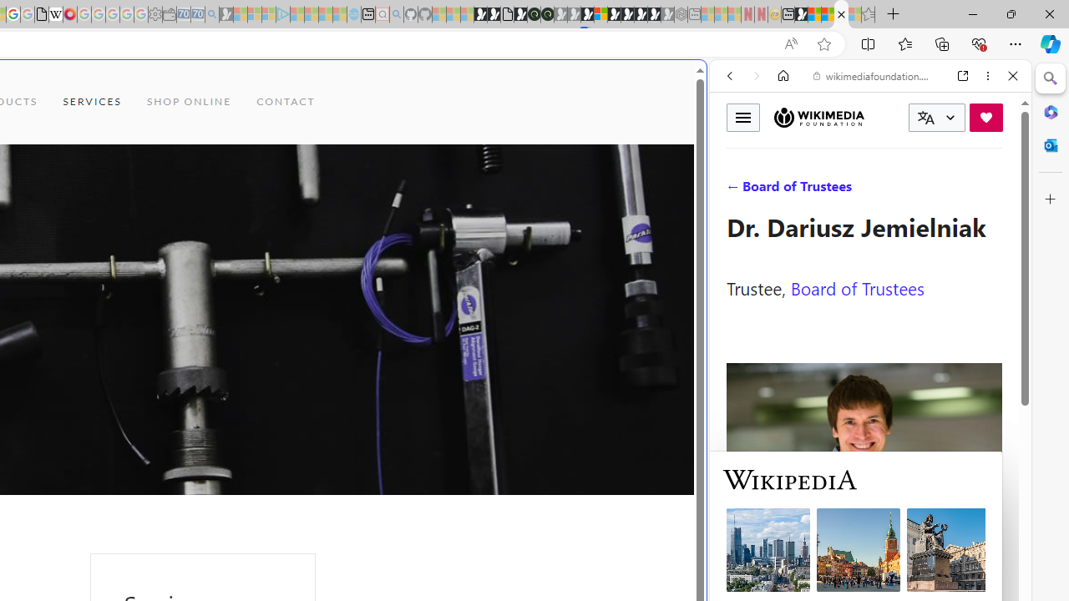 This screenshot has height=601, width=1069. I want to click on MediaWiki, so click(70, 15).